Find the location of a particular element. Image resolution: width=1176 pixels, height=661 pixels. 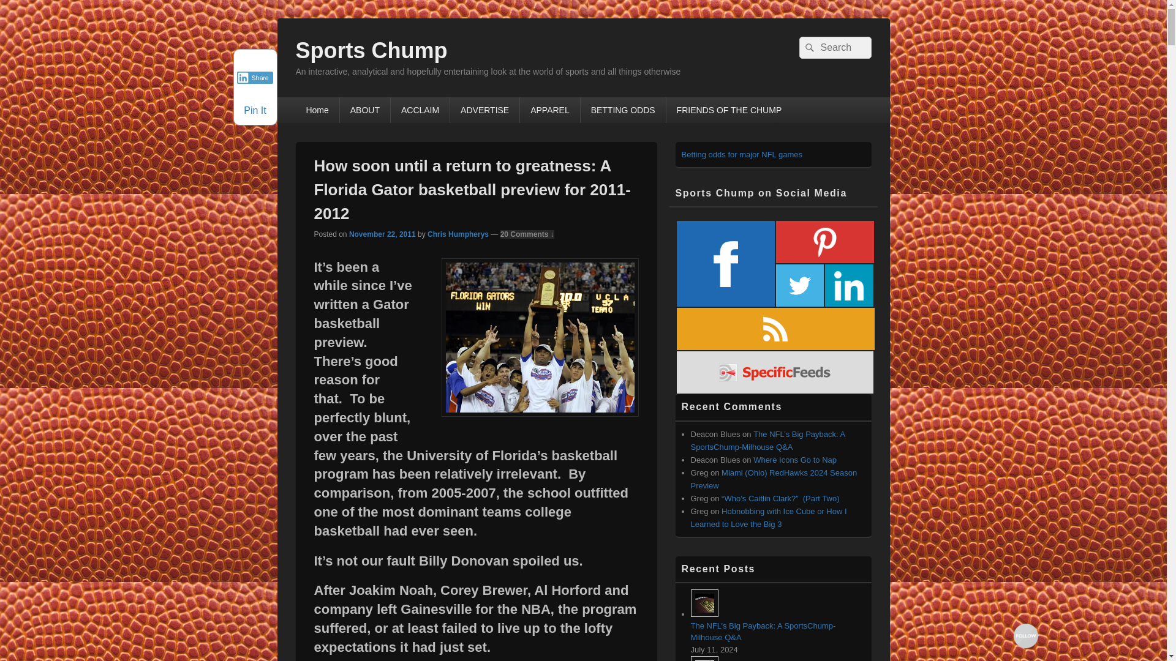

Home is located at coordinates (316, 110).